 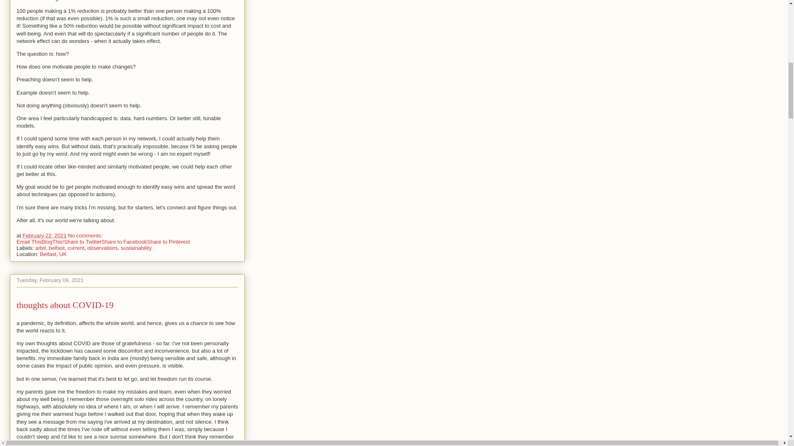 What do you see at coordinates (76, 247) in the screenshot?
I see `current` at bounding box center [76, 247].